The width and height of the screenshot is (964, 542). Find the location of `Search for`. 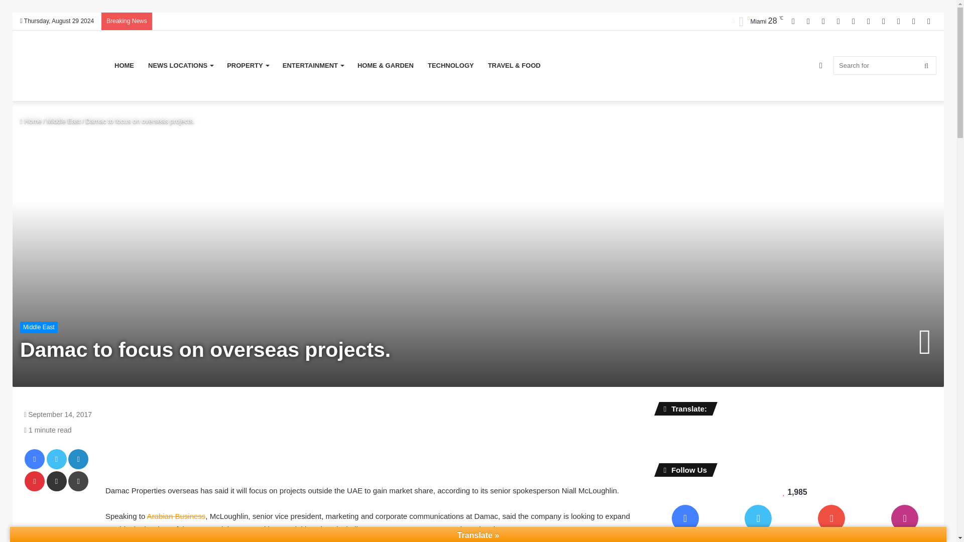

Search for is located at coordinates (885, 65).